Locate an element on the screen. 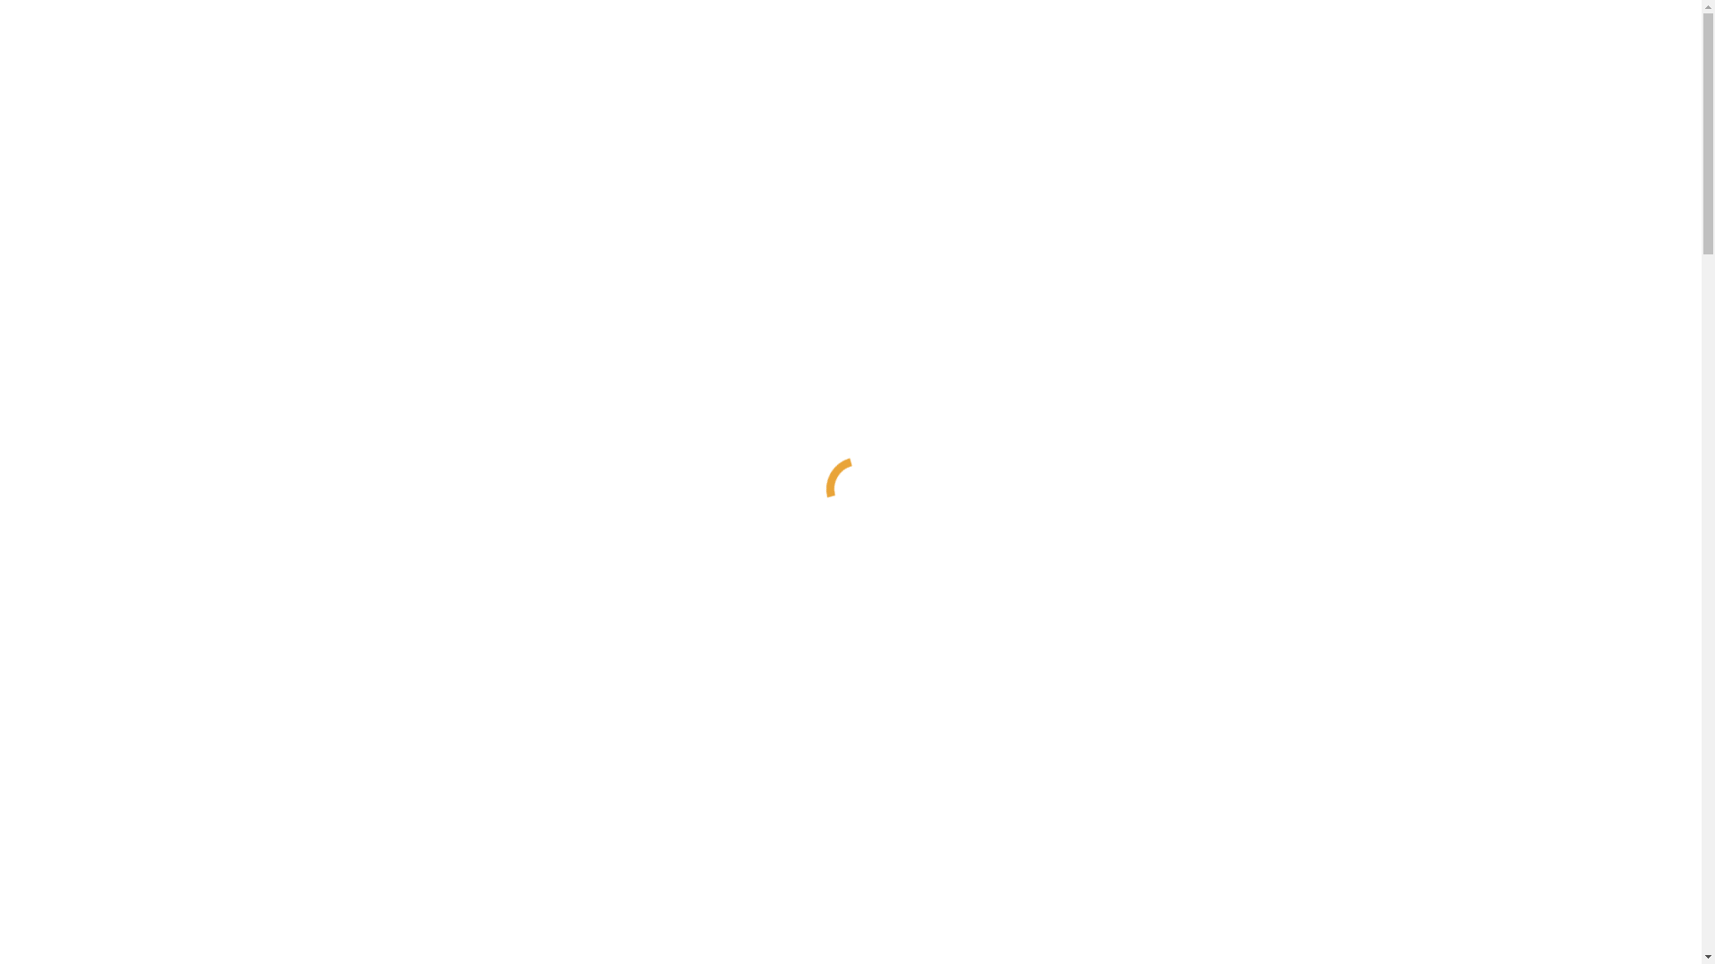 The image size is (1715, 964). Haflinger Horses is located at coordinates (92, 862).